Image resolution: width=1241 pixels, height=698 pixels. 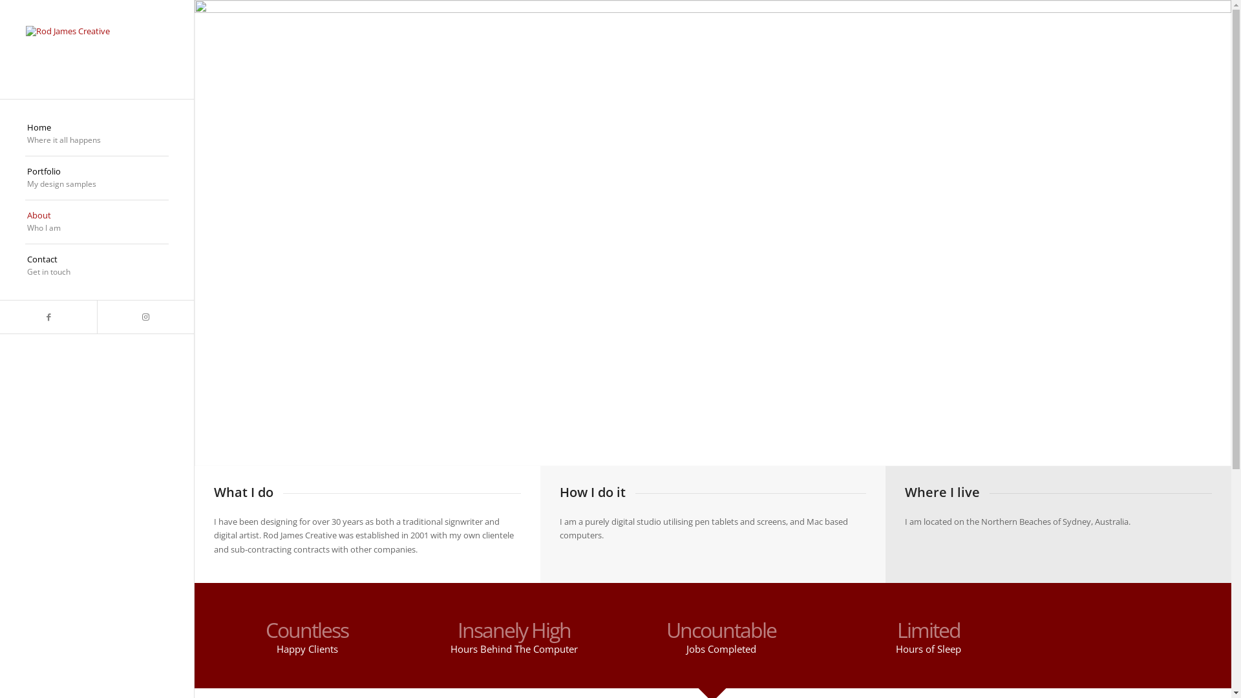 I want to click on Contact
Get in touch, so click(x=97, y=266).